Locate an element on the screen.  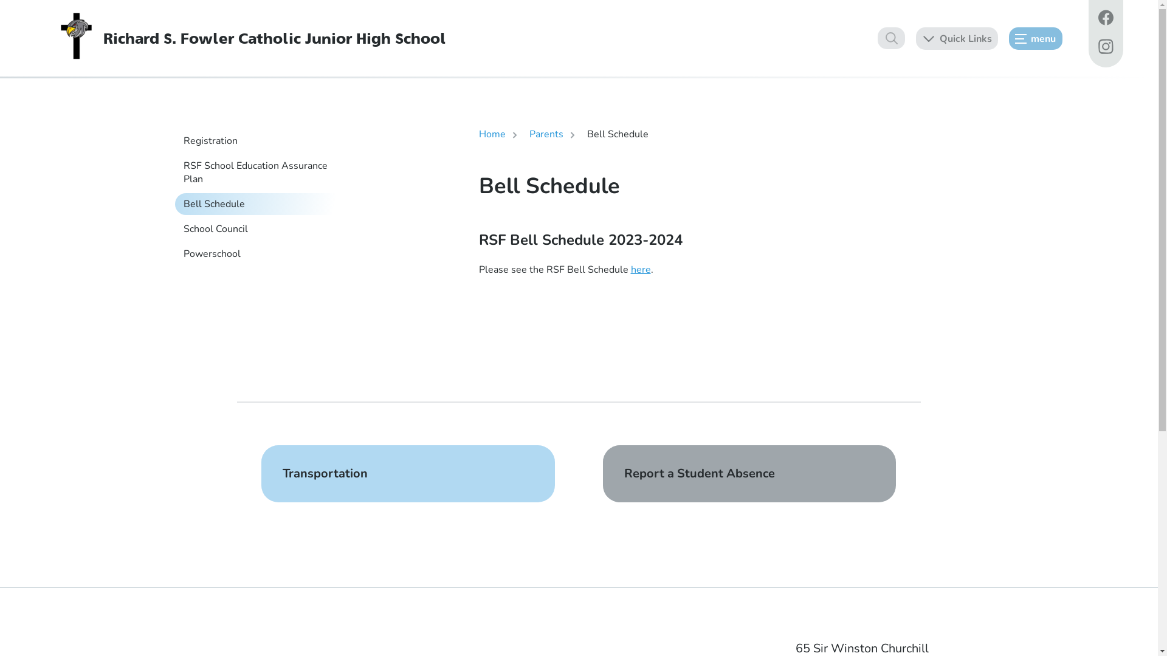
Parents is located at coordinates (546, 135).